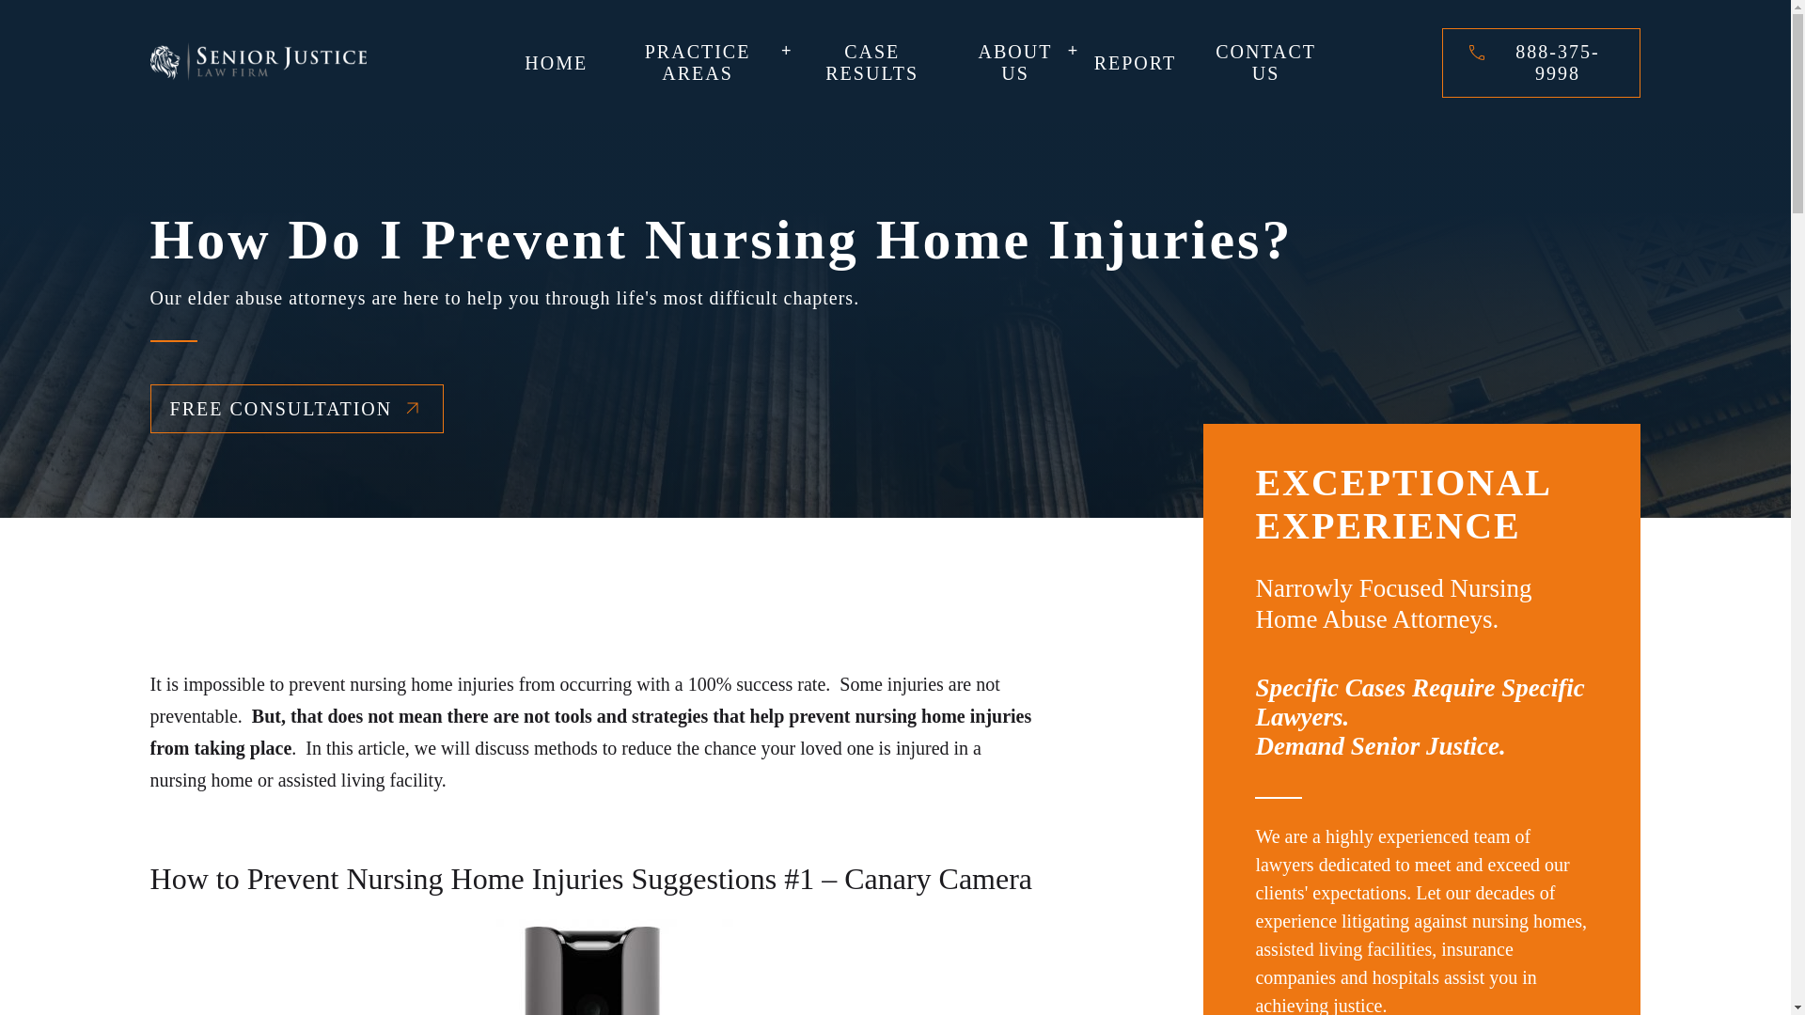 Image resolution: width=1805 pixels, height=1015 pixels. I want to click on HOME, so click(555, 63).